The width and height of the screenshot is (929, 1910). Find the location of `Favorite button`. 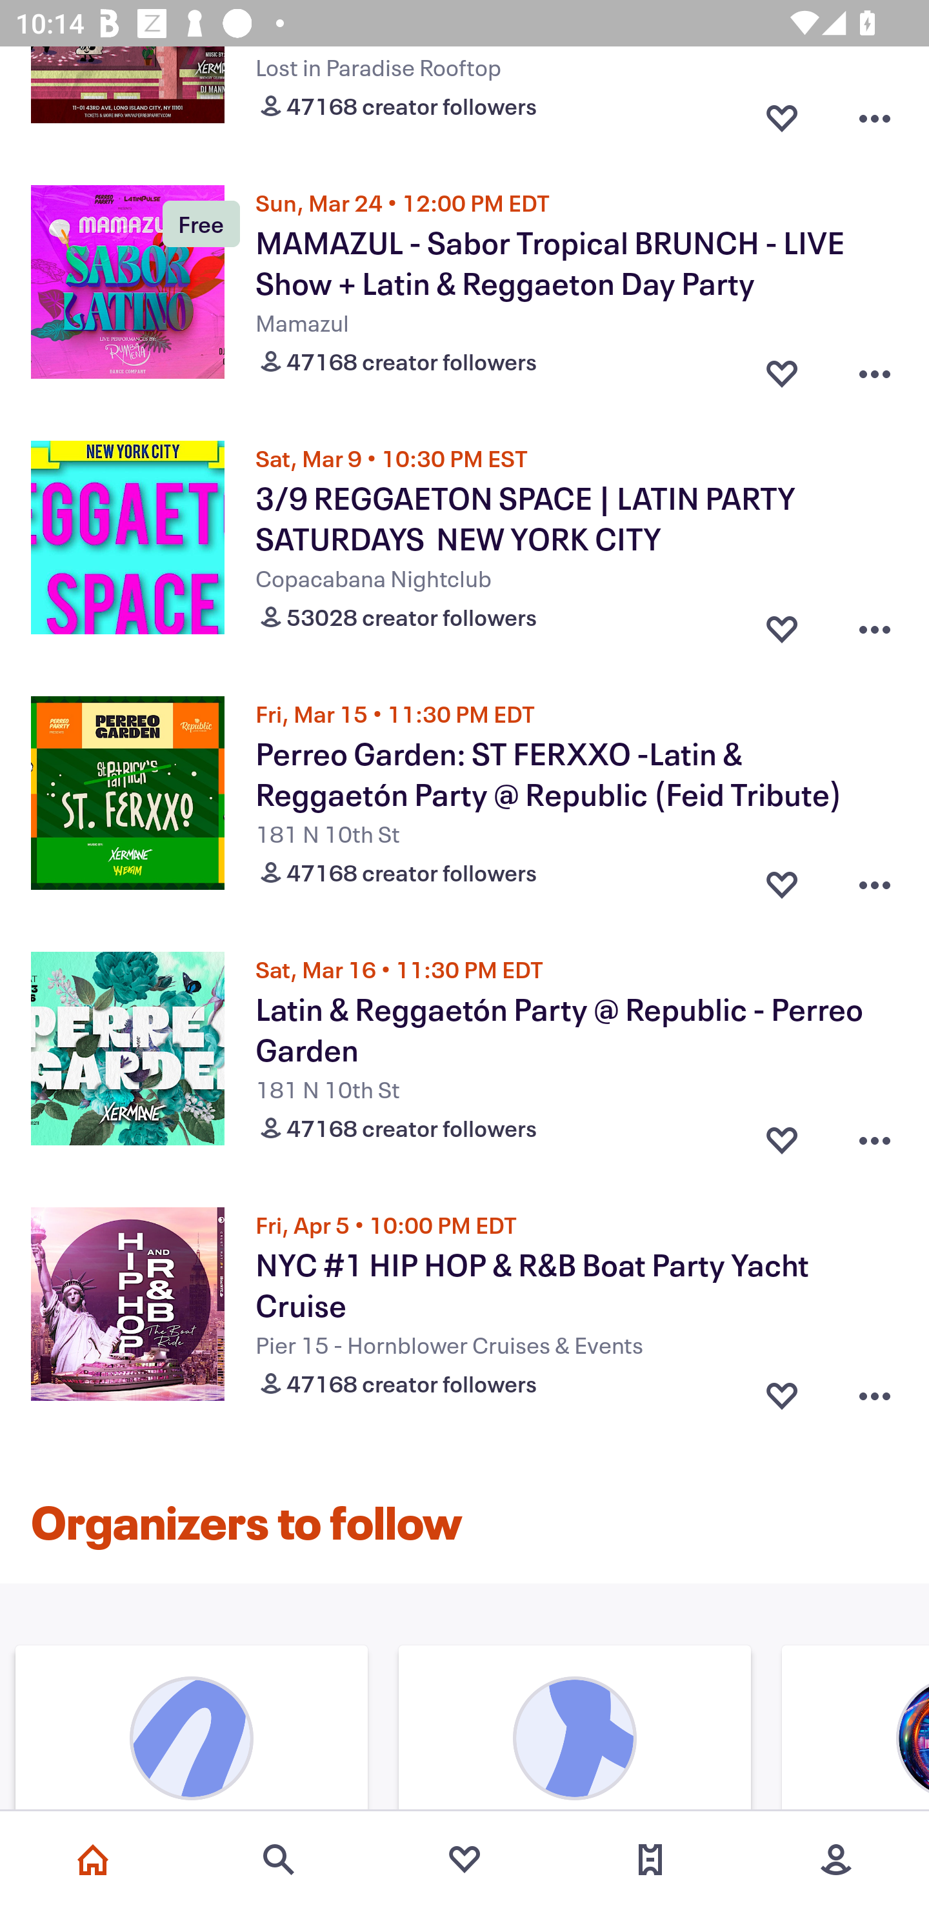

Favorite button is located at coordinates (782, 623).